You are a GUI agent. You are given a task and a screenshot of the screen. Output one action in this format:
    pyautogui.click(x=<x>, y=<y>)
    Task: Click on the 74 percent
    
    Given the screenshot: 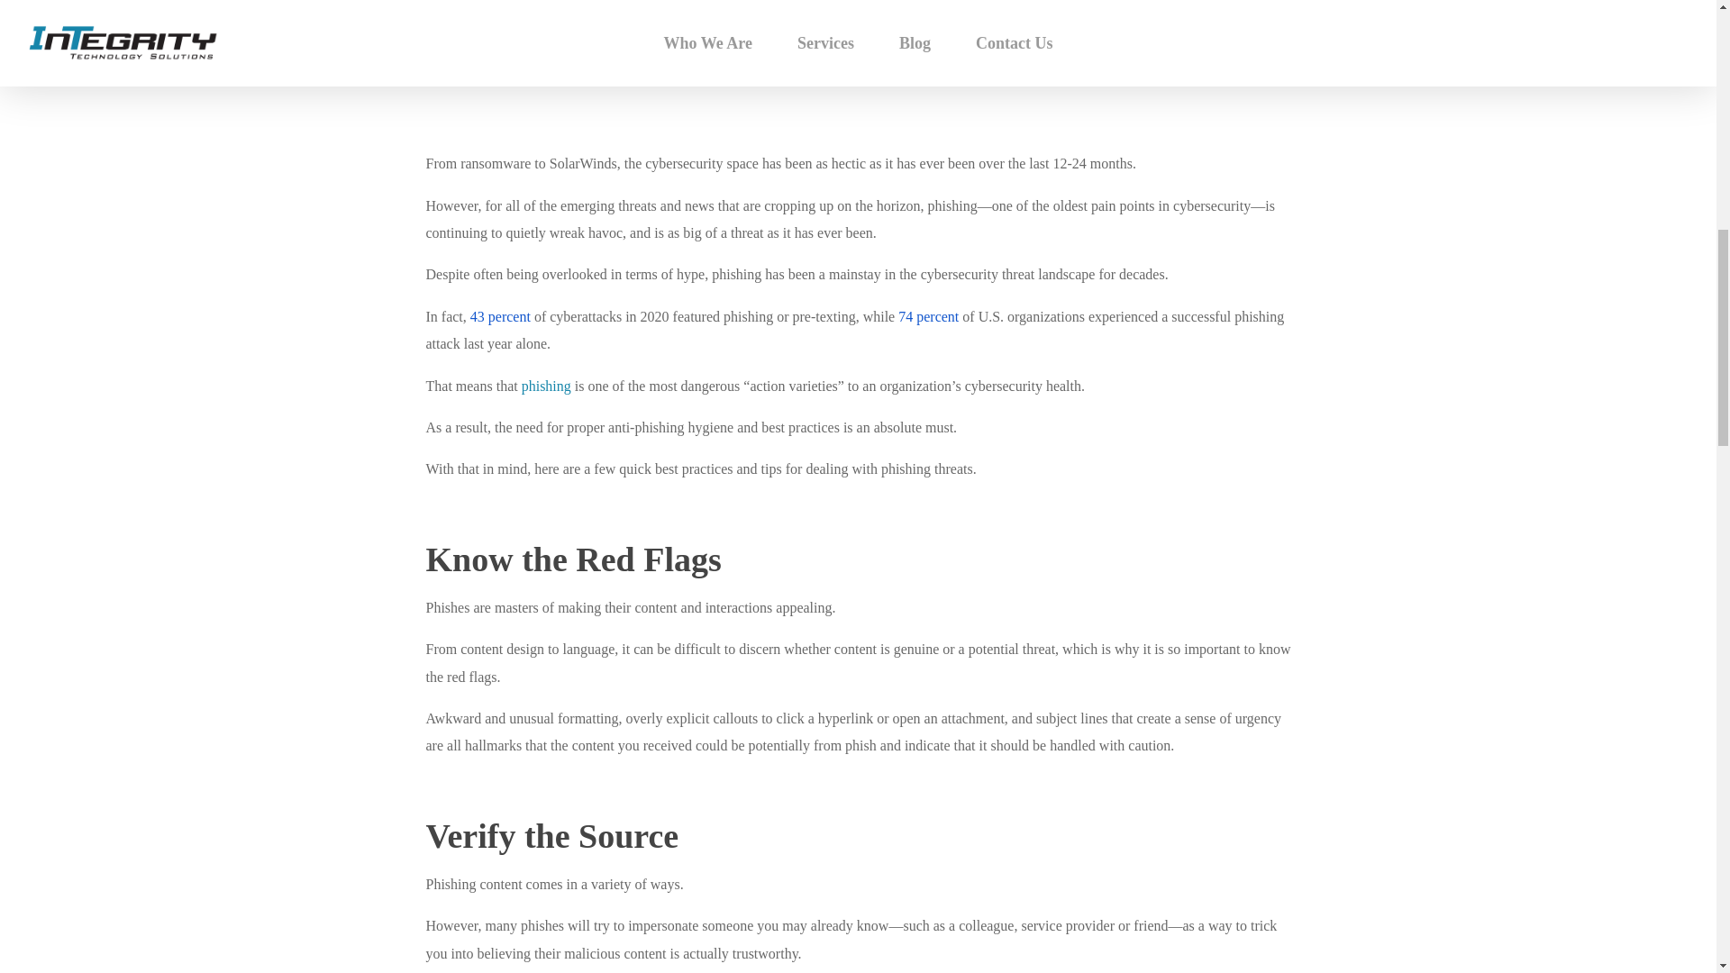 What is the action you would take?
    pyautogui.click(x=928, y=316)
    